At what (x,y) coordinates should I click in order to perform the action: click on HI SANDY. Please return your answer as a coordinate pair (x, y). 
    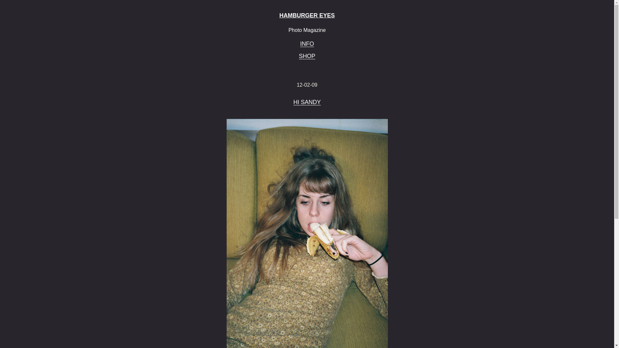
    Looking at the image, I should click on (307, 102).